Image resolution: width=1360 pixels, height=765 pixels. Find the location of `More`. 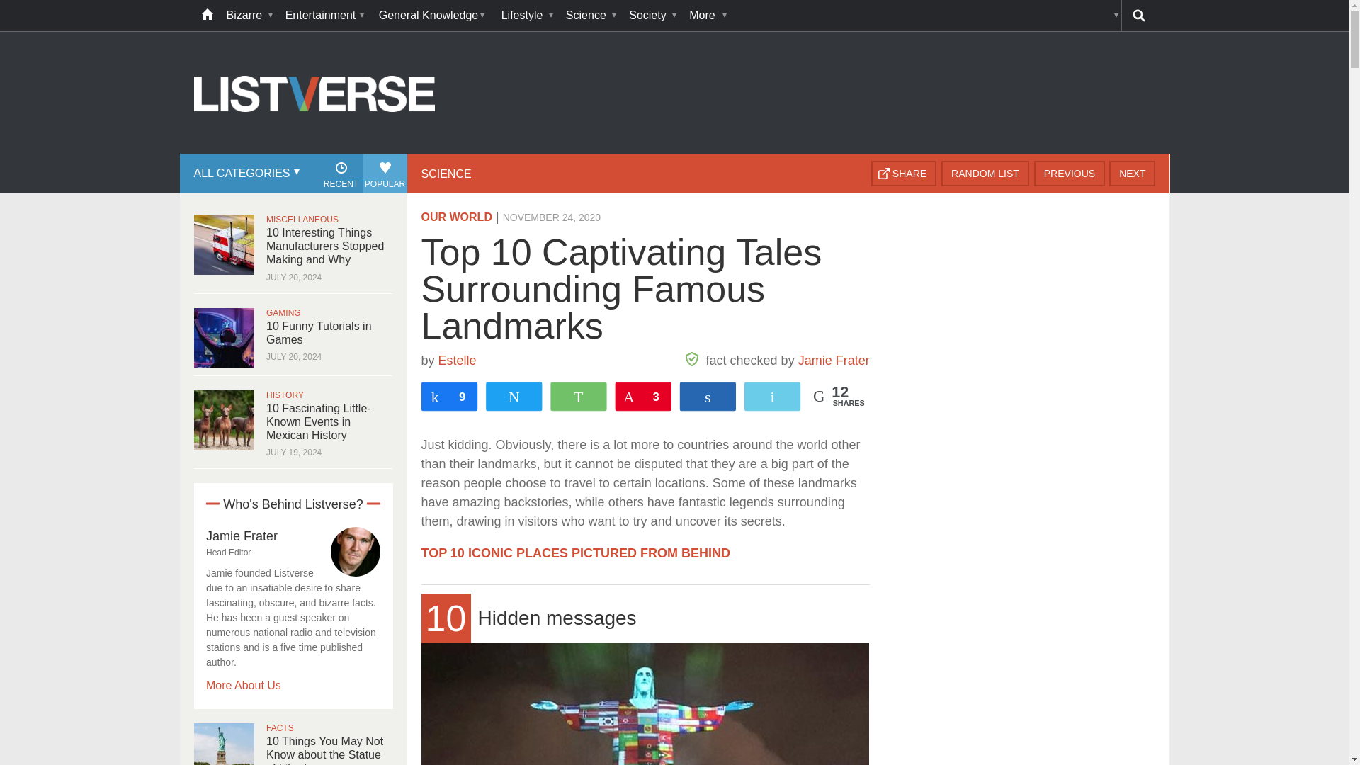

More is located at coordinates (706, 16).